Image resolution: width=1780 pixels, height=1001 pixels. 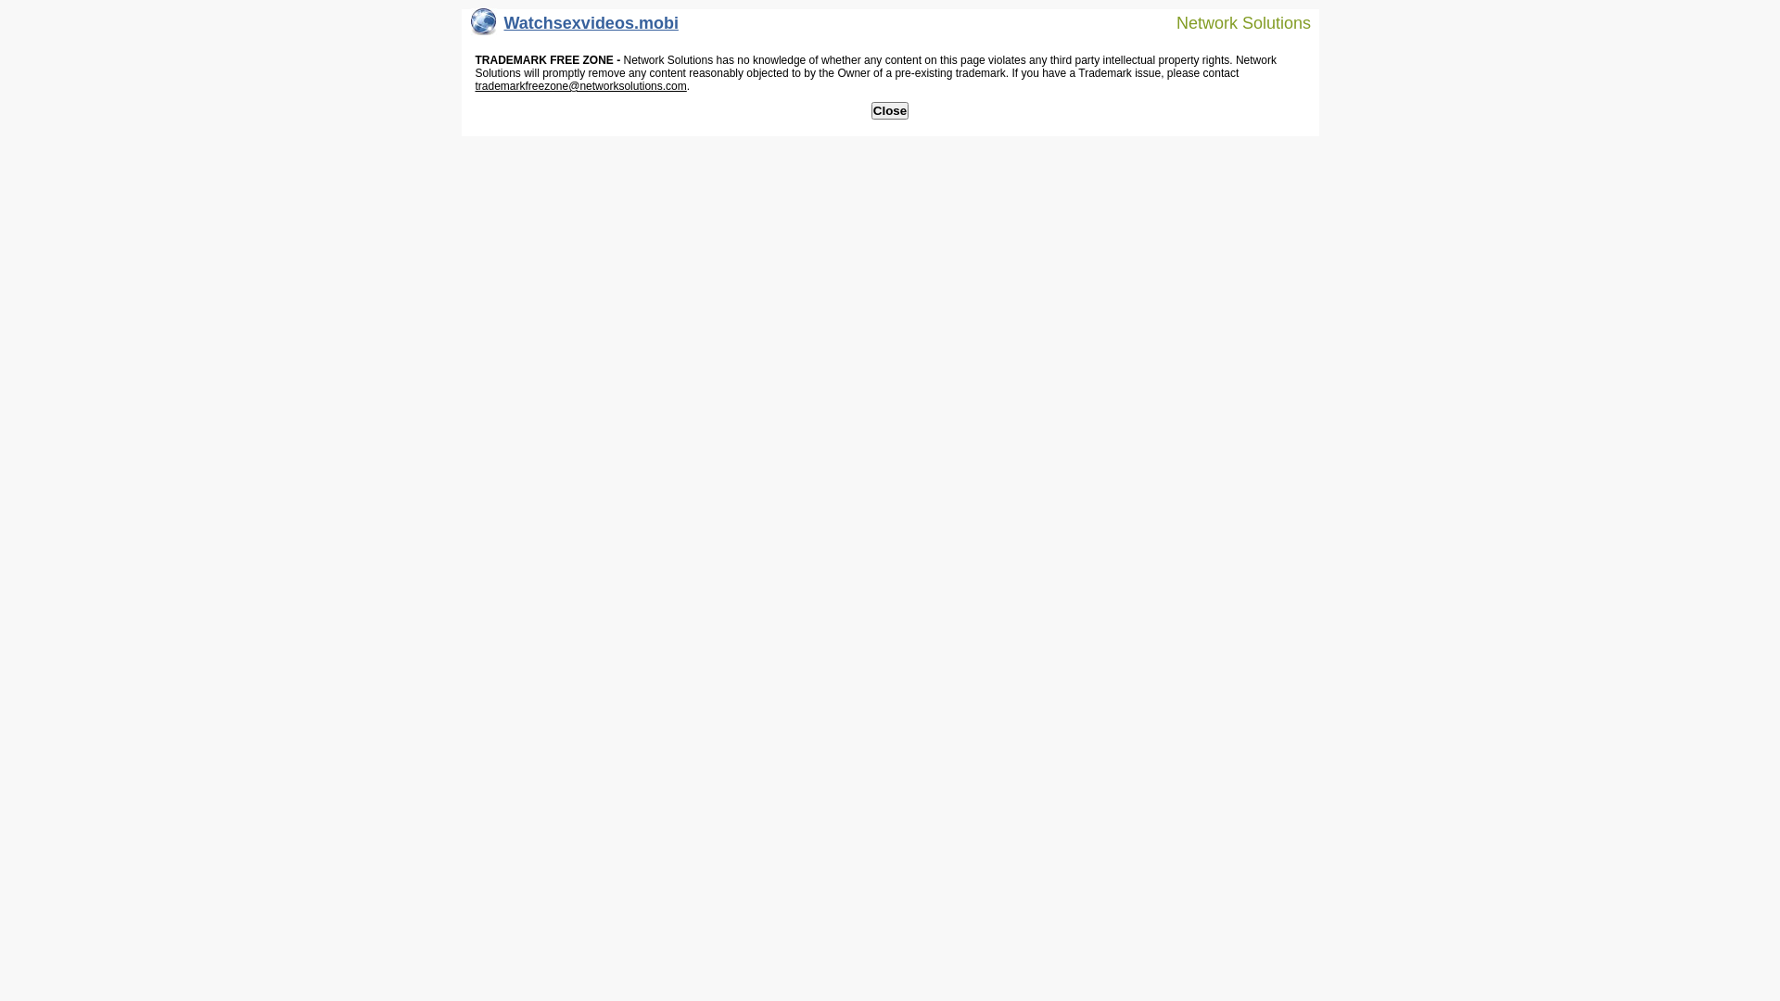 What do you see at coordinates (575, 28) in the screenshot?
I see `Watchsexvideos.mobi` at bounding box center [575, 28].